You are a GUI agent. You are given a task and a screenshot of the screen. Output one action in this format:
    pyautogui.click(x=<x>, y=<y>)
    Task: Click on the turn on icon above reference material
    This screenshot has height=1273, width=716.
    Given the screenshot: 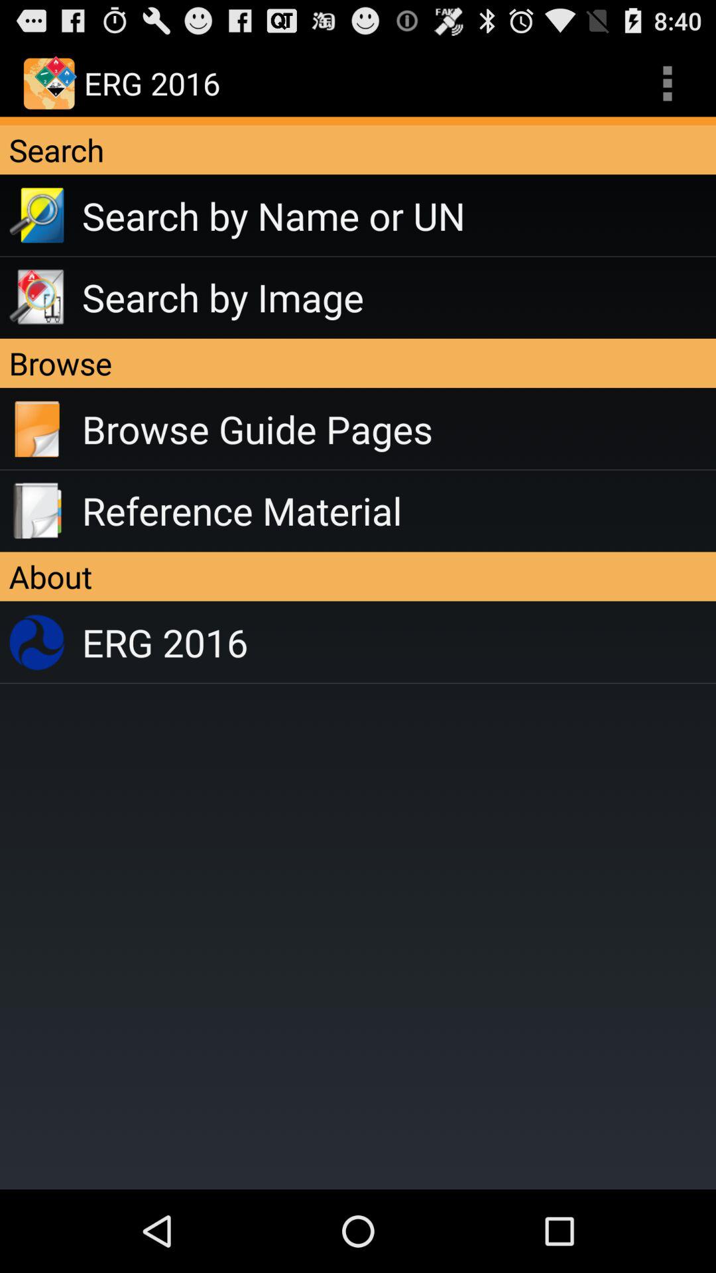 What is the action you would take?
    pyautogui.click(x=399, y=429)
    